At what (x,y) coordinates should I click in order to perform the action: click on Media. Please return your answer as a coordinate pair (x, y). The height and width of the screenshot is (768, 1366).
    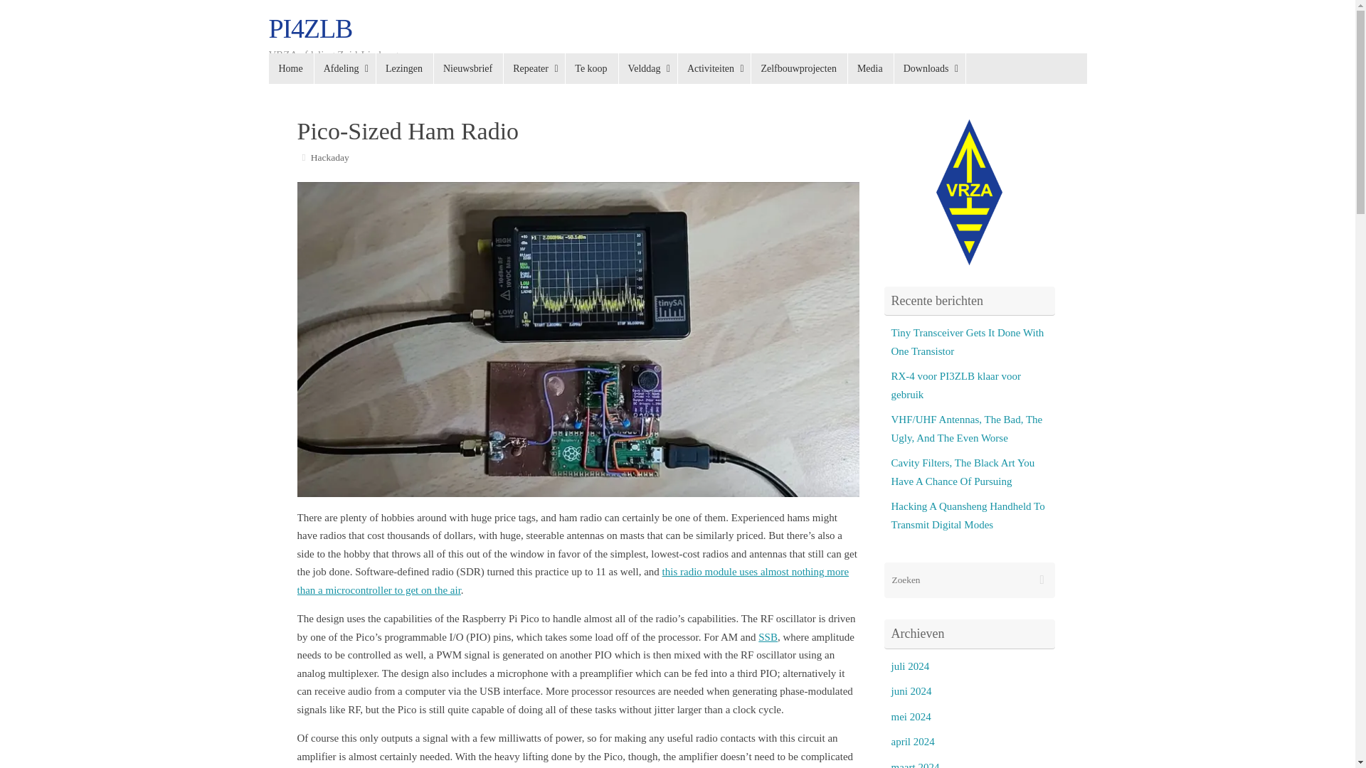
    Looking at the image, I should click on (869, 68).